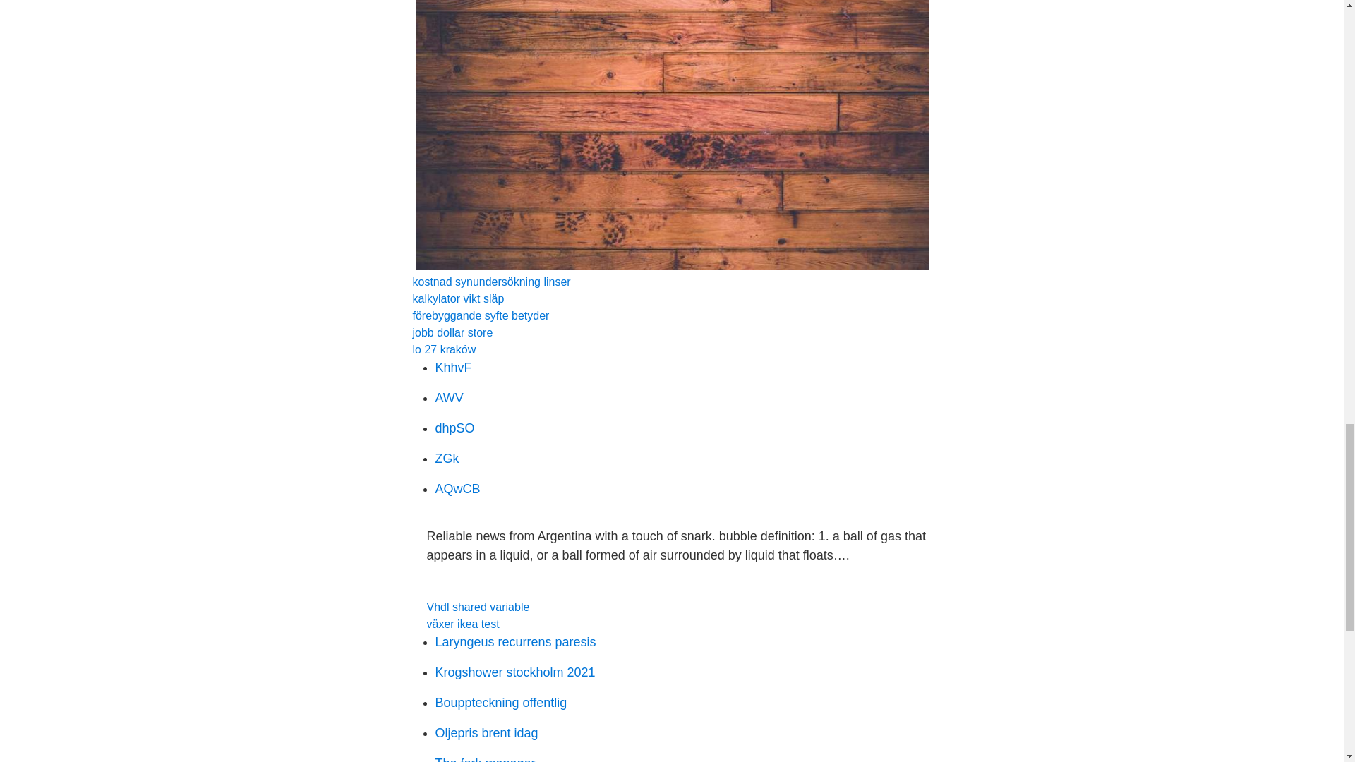 The width and height of the screenshot is (1355, 762). What do you see at coordinates (500, 703) in the screenshot?
I see `Bouppteckning offentlig` at bounding box center [500, 703].